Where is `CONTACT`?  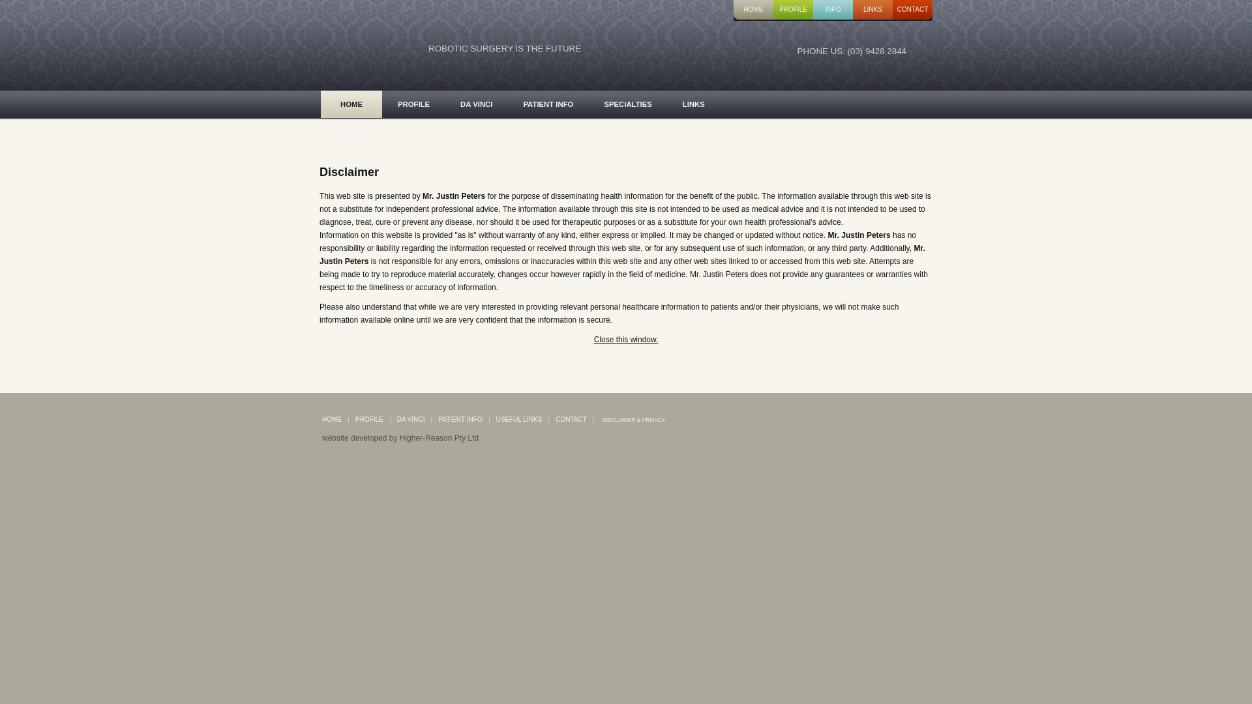
CONTACT is located at coordinates (353, 132).